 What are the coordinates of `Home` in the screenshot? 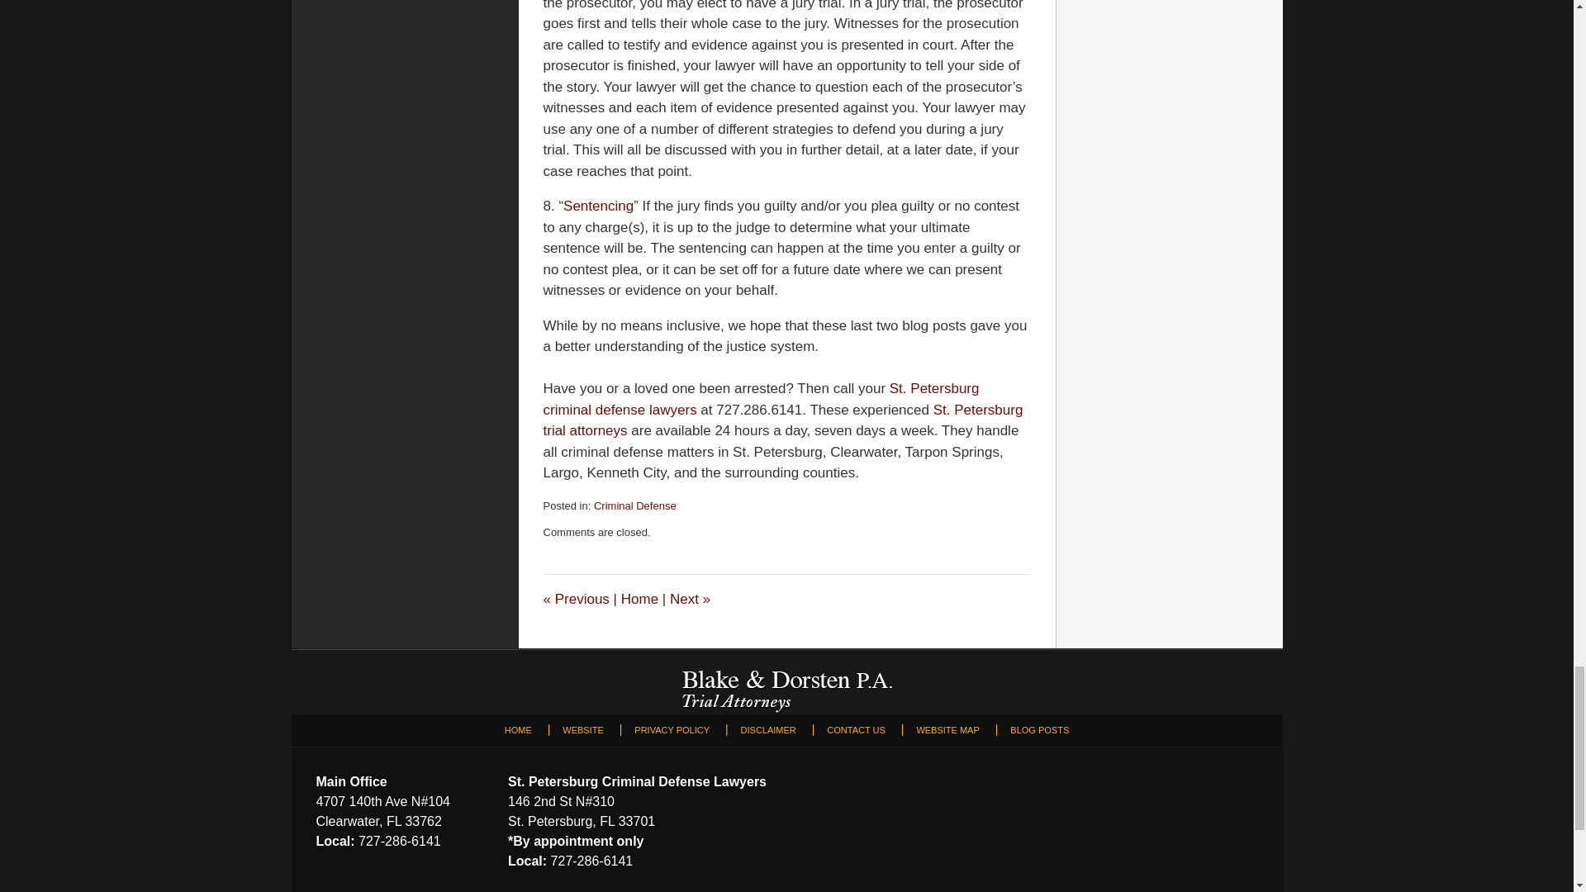 It's located at (639, 600).